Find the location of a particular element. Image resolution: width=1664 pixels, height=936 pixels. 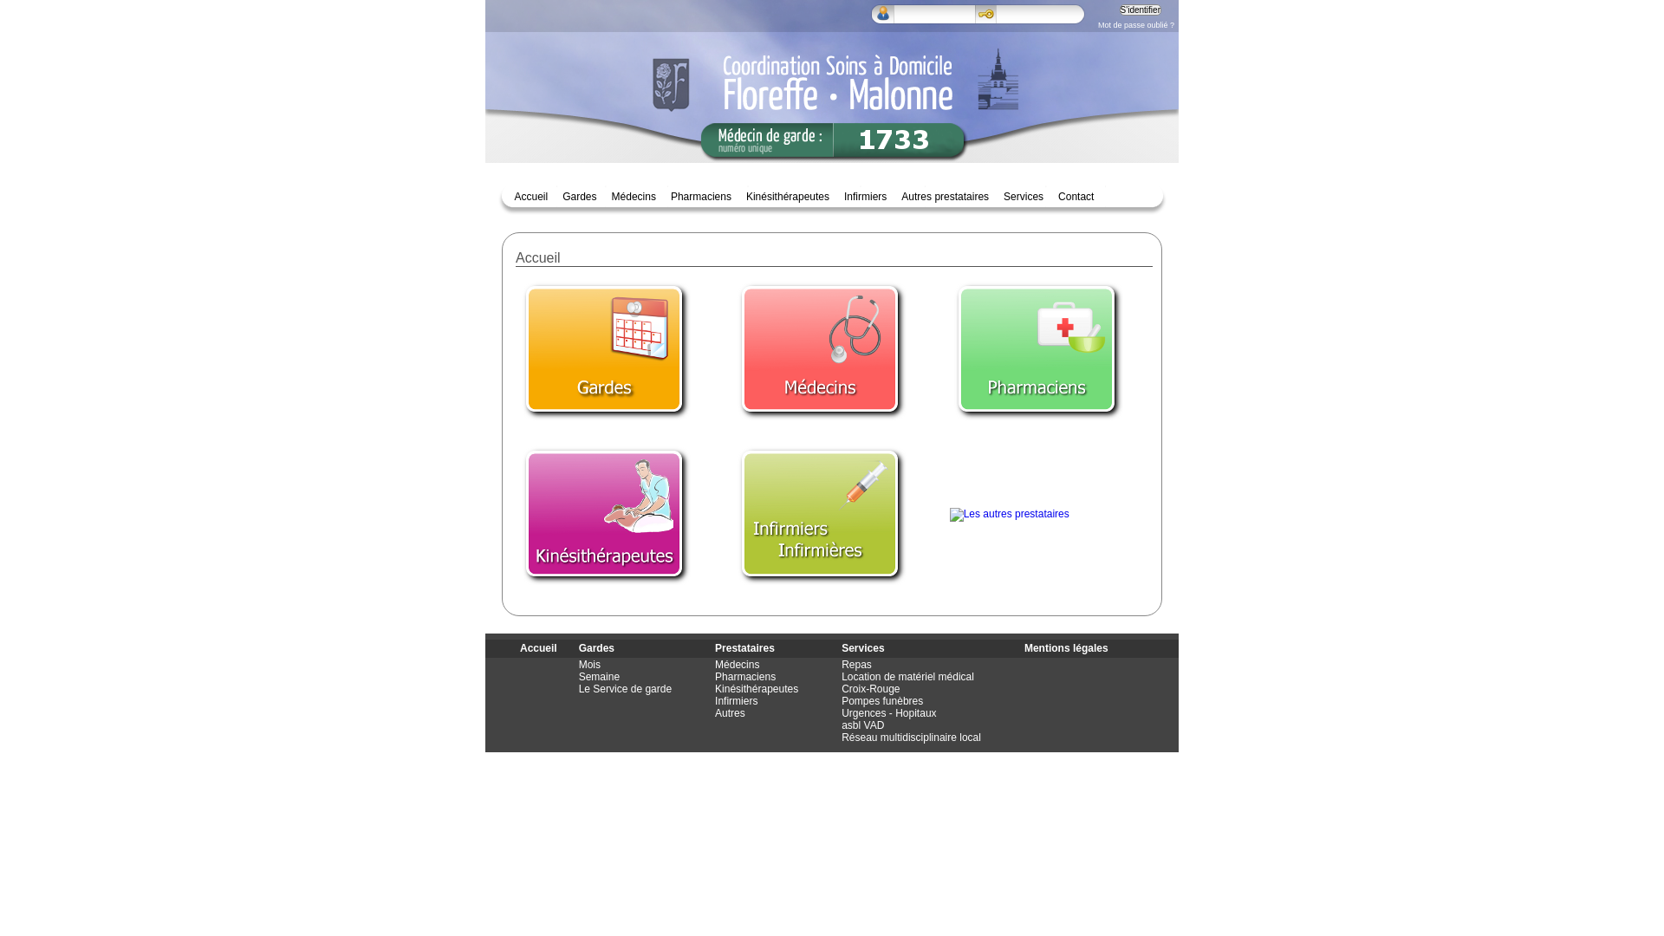

Autres is located at coordinates (730, 713).